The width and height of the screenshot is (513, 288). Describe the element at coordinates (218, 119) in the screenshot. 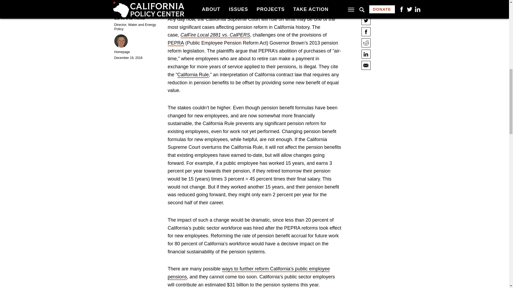

I see `Meet the Team` at that location.